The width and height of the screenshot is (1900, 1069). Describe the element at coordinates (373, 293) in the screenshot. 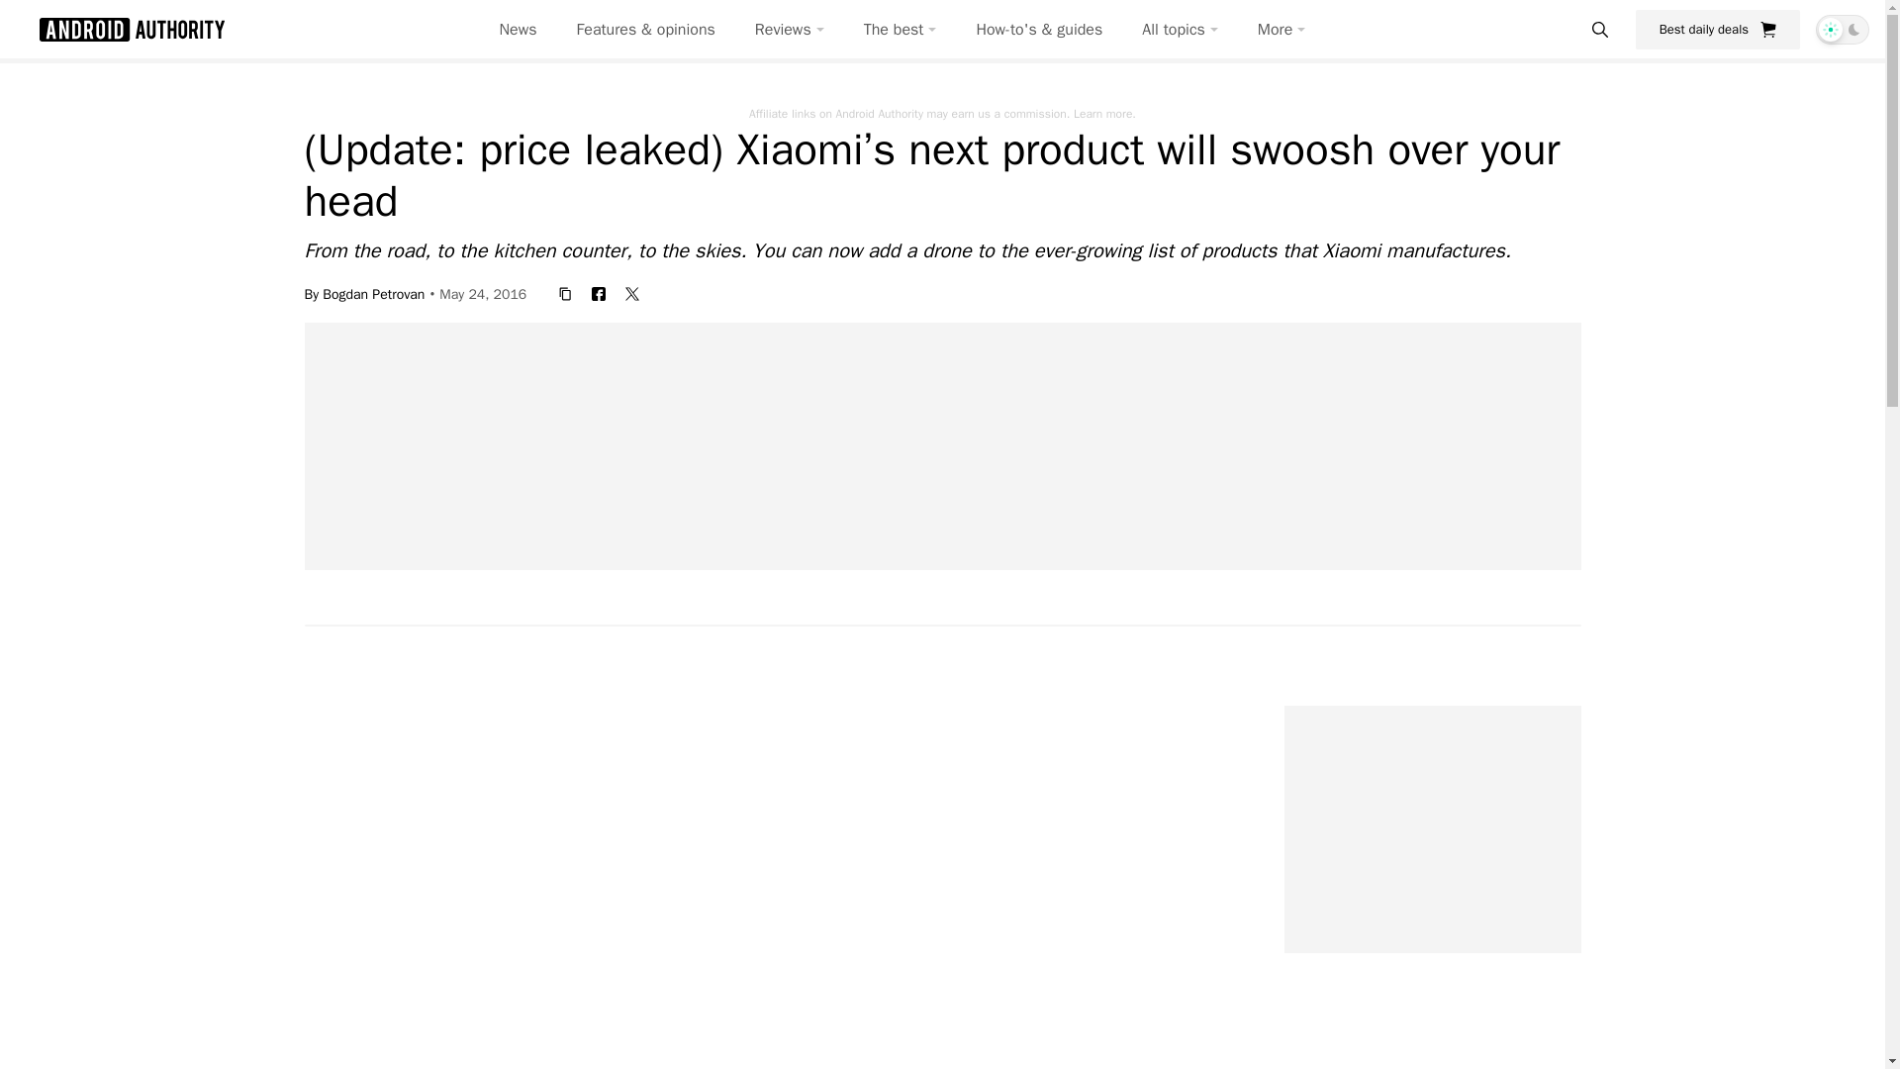

I see `Bogdan Petrovan` at that location.